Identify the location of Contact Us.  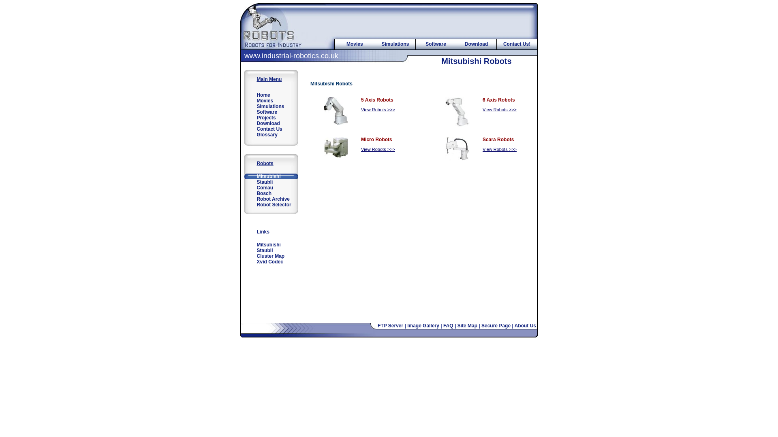
(271, 129).